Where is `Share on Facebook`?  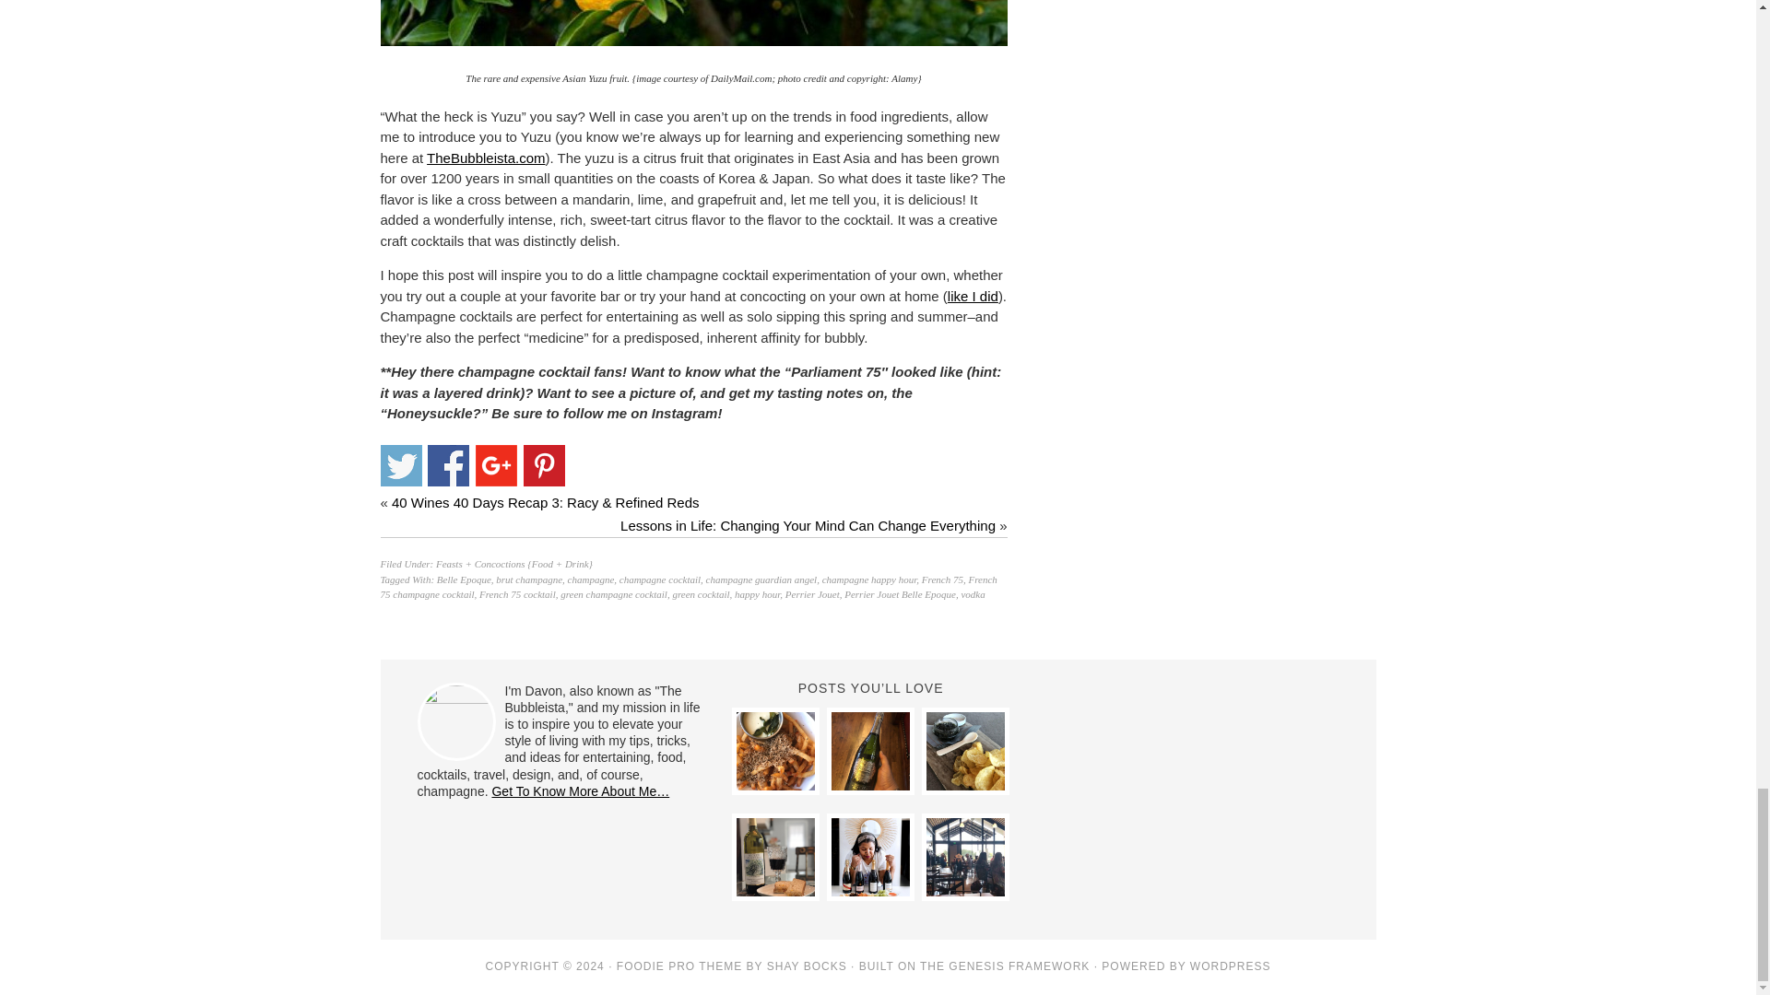 Share on Facebook is located at coordinates (448, 465).